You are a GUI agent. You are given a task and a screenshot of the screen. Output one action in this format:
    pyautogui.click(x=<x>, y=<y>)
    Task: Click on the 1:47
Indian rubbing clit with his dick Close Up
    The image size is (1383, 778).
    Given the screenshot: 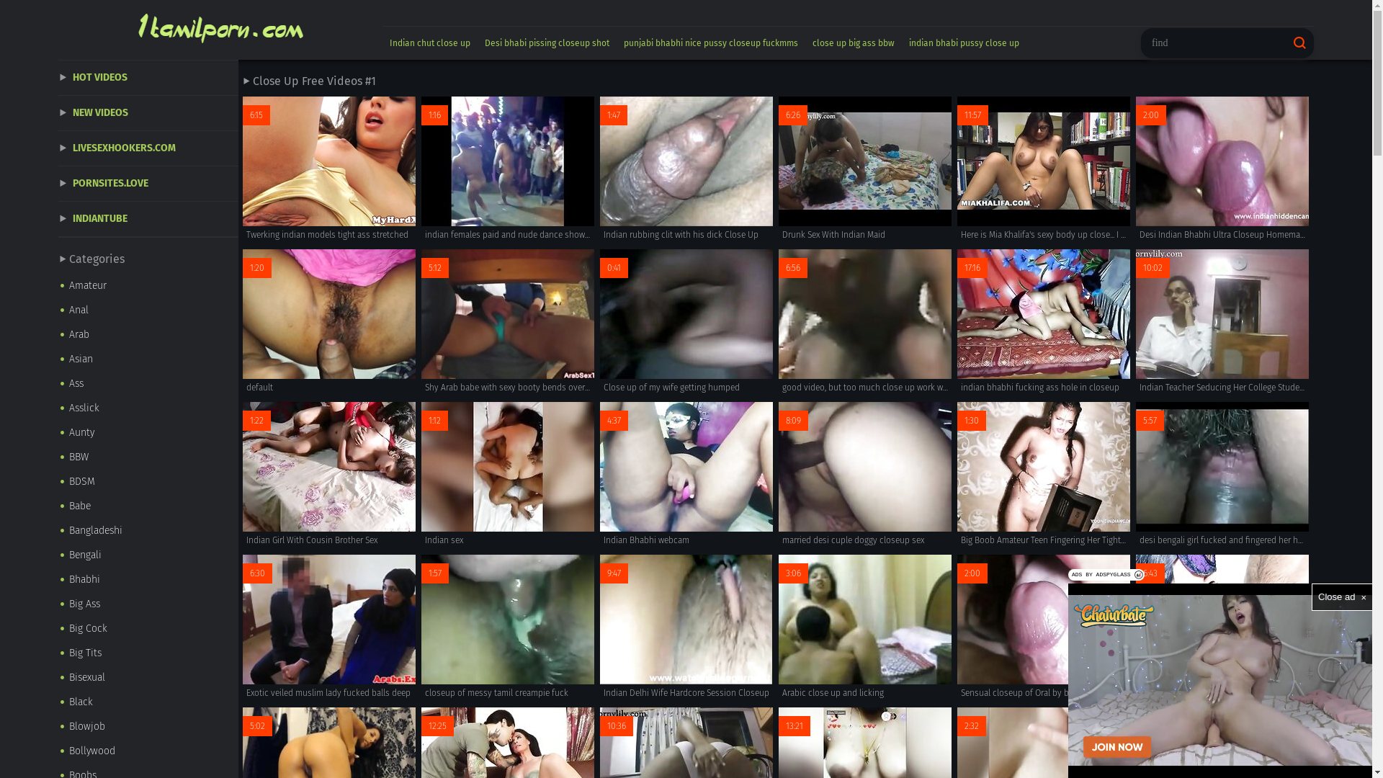 What is the action you would take?
    pyautogui.click(x=686, y=170)
    